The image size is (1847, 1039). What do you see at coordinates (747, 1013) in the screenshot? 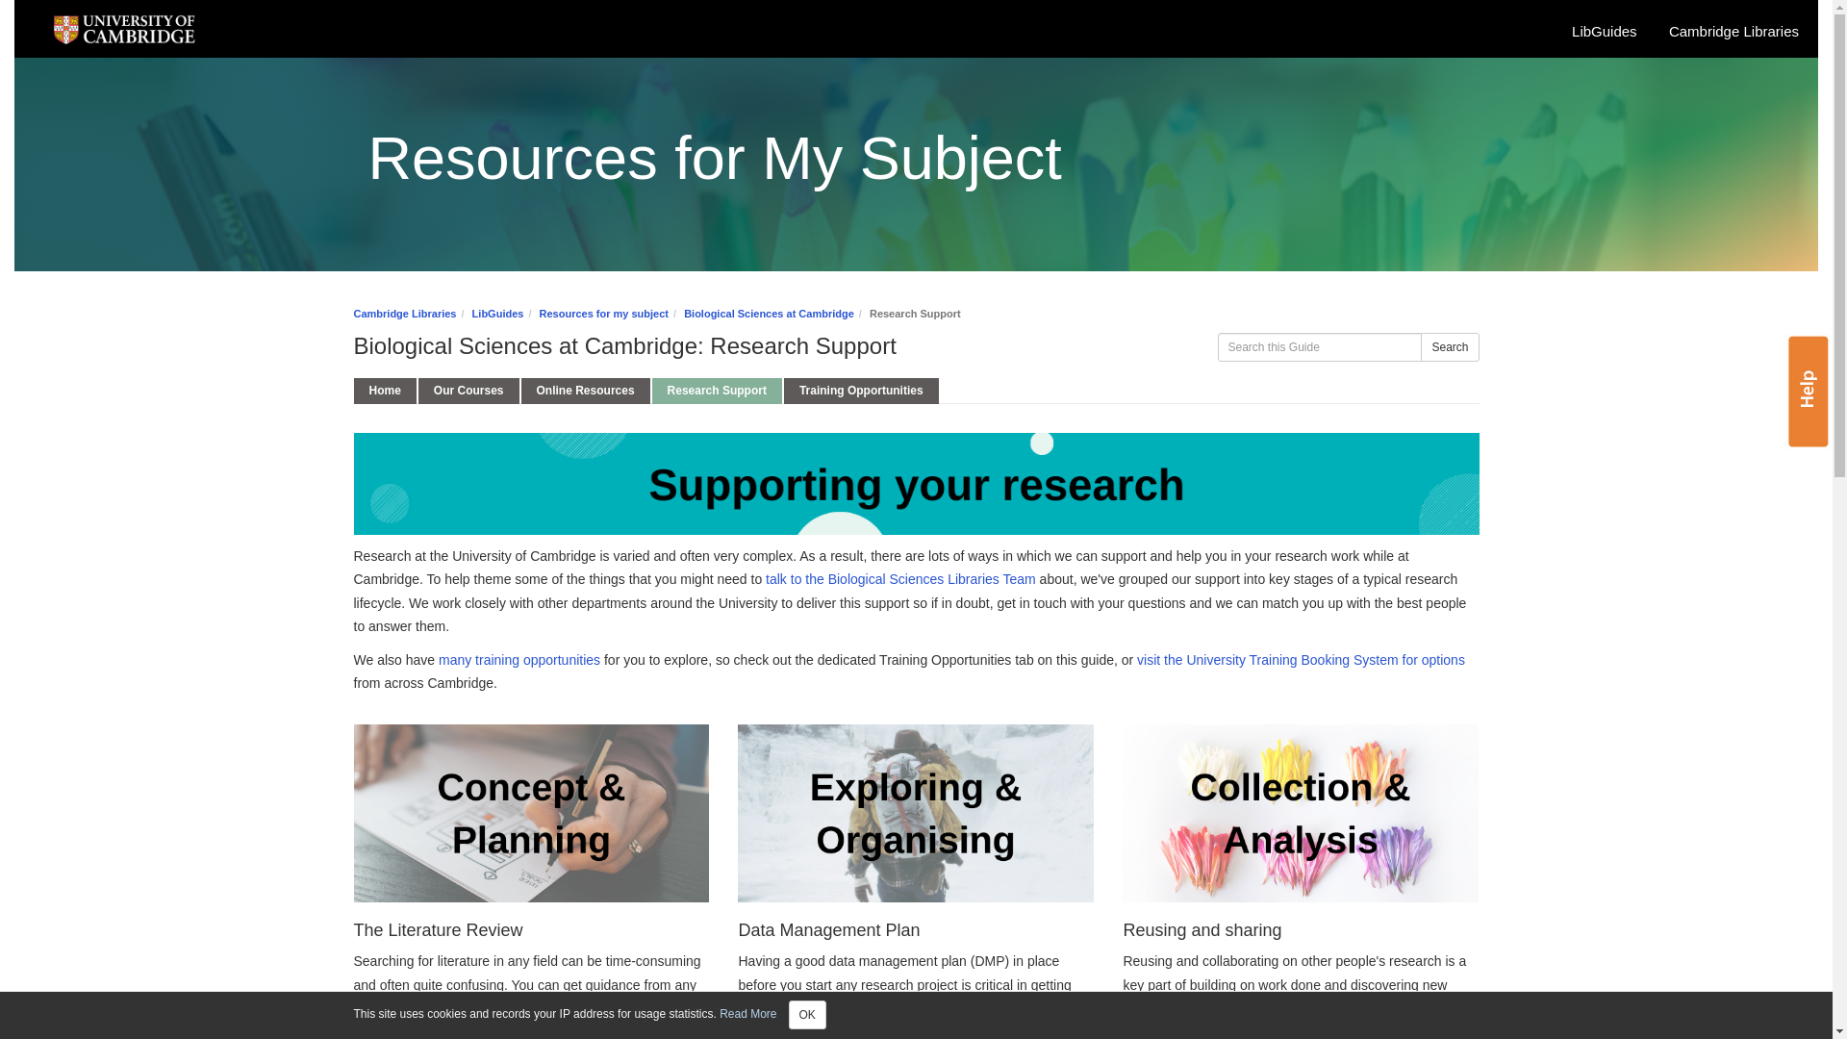
I see `Read More` at bounding box center [747, 1013].